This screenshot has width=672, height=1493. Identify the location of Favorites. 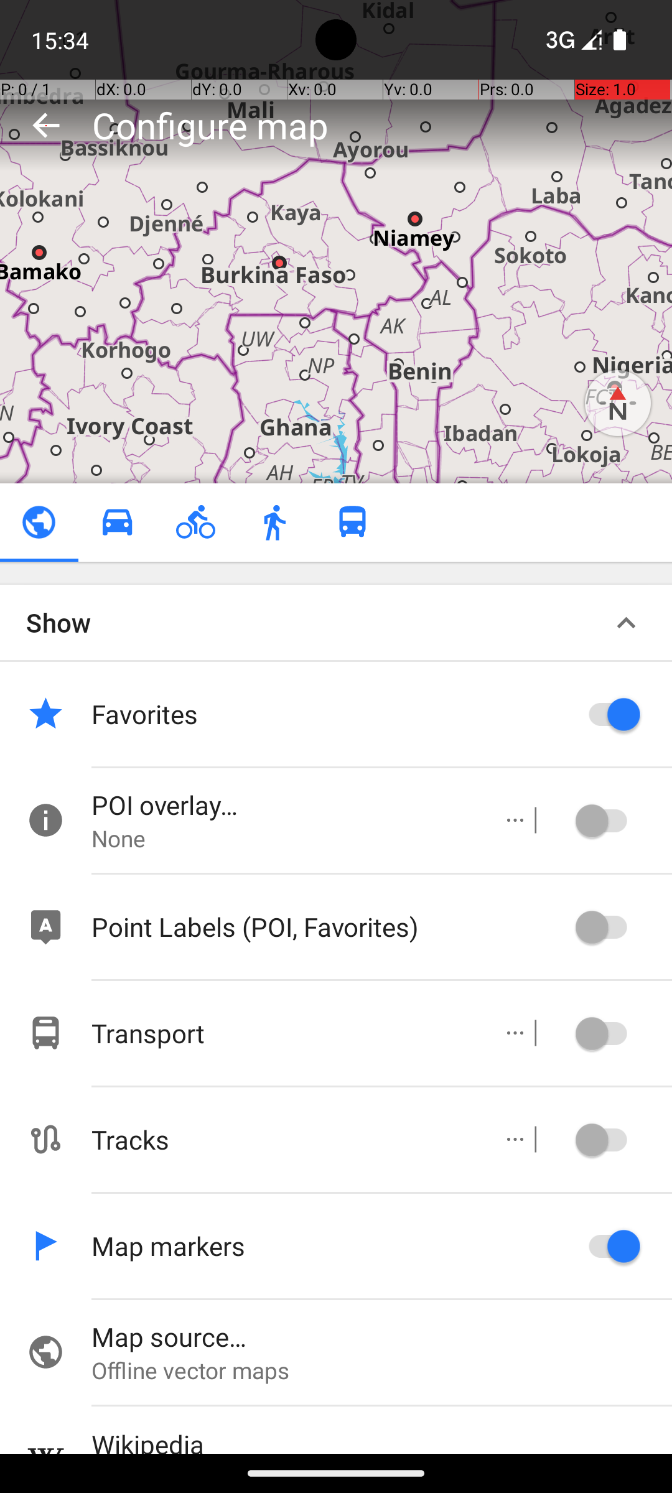
(330, 714).